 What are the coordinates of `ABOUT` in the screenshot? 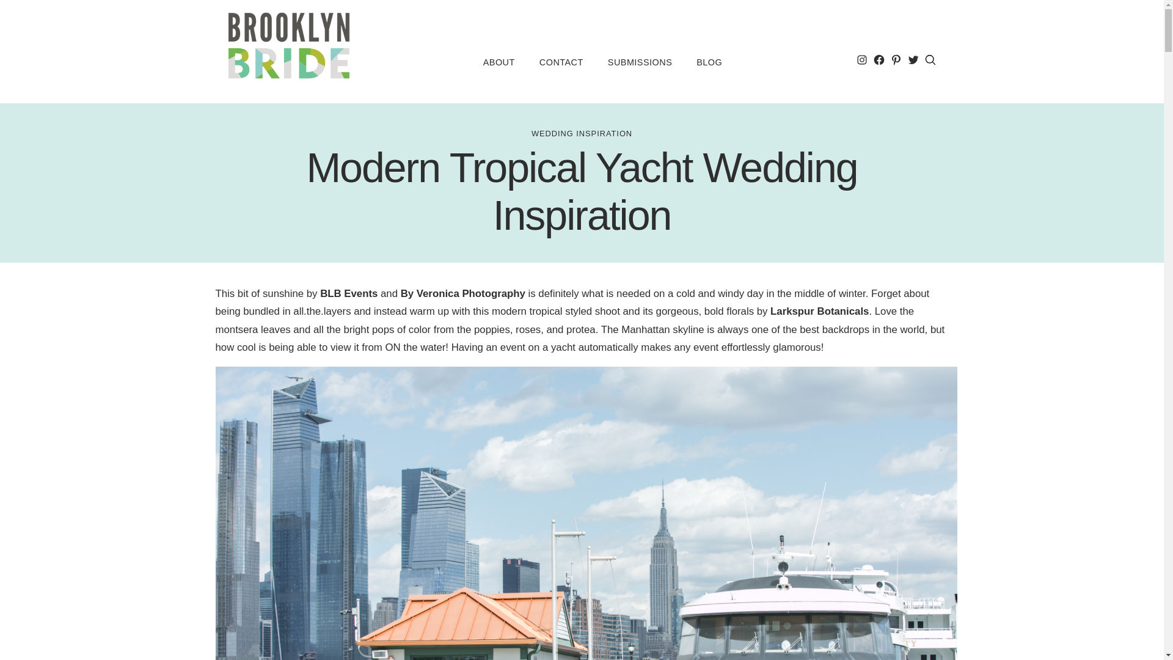 It's located at (499, 62).